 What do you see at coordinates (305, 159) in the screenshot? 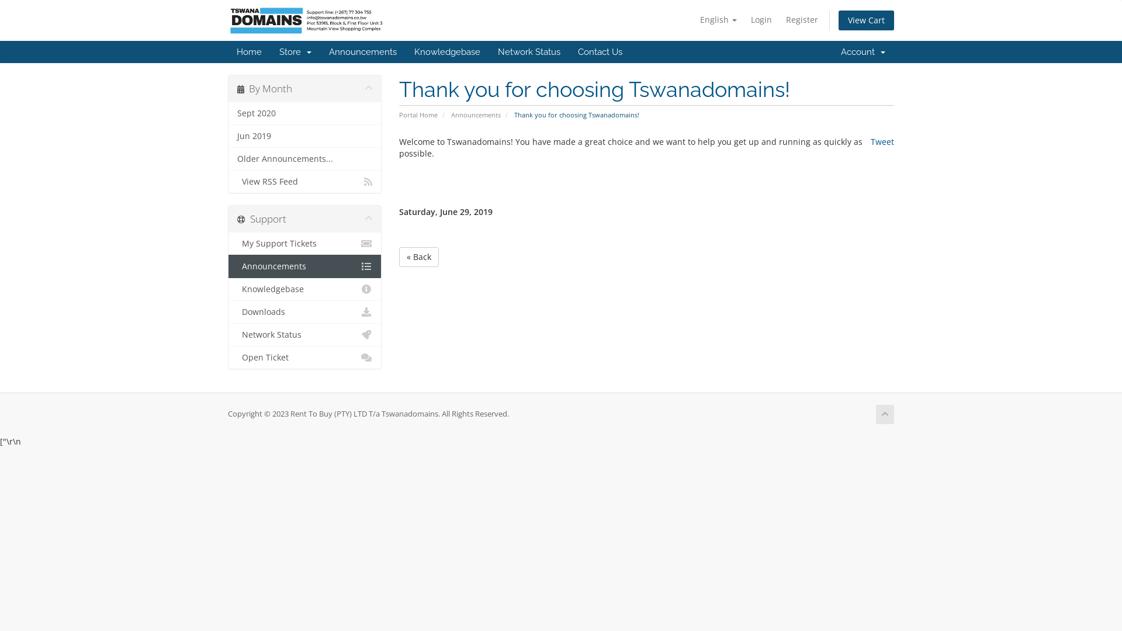
I see `Older Announcements...` at bounding box center [305, 159].